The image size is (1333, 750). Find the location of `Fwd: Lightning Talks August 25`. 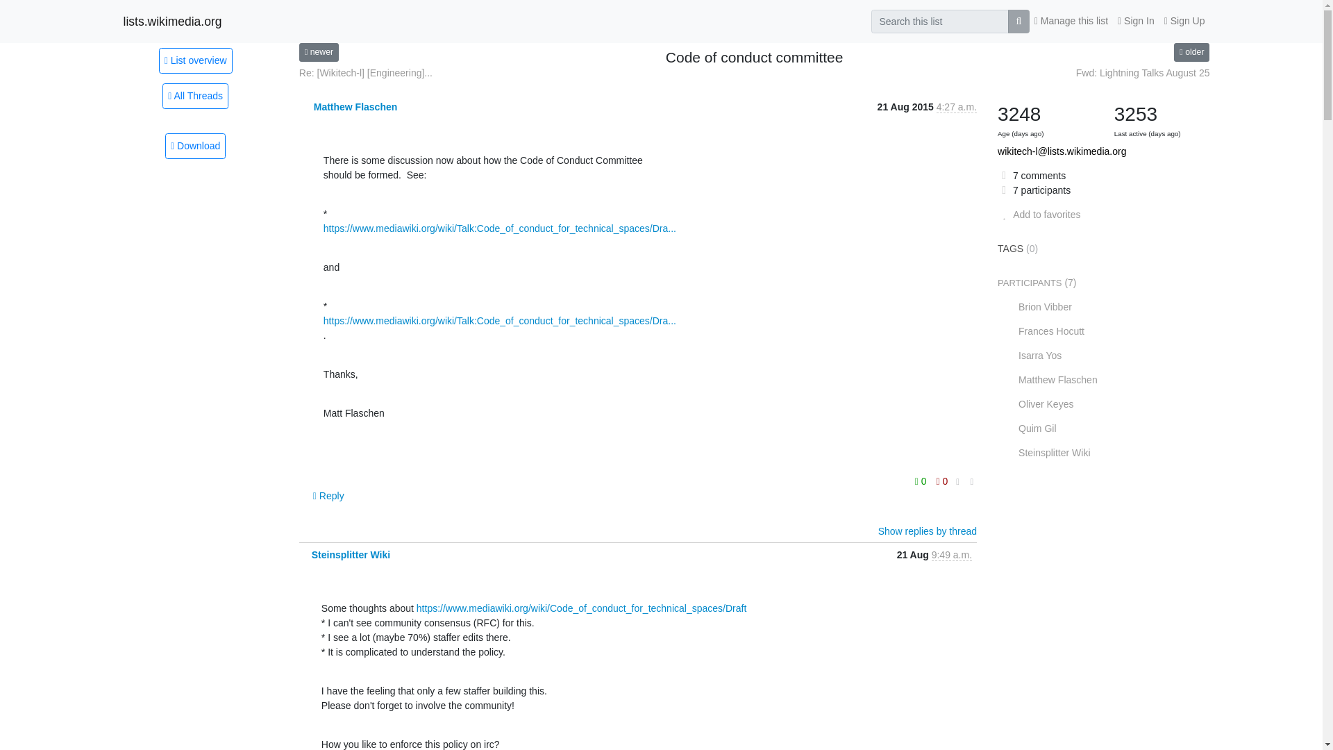

Fwd: Lightning Talks August 25 is located at coordinates (1143, 73).